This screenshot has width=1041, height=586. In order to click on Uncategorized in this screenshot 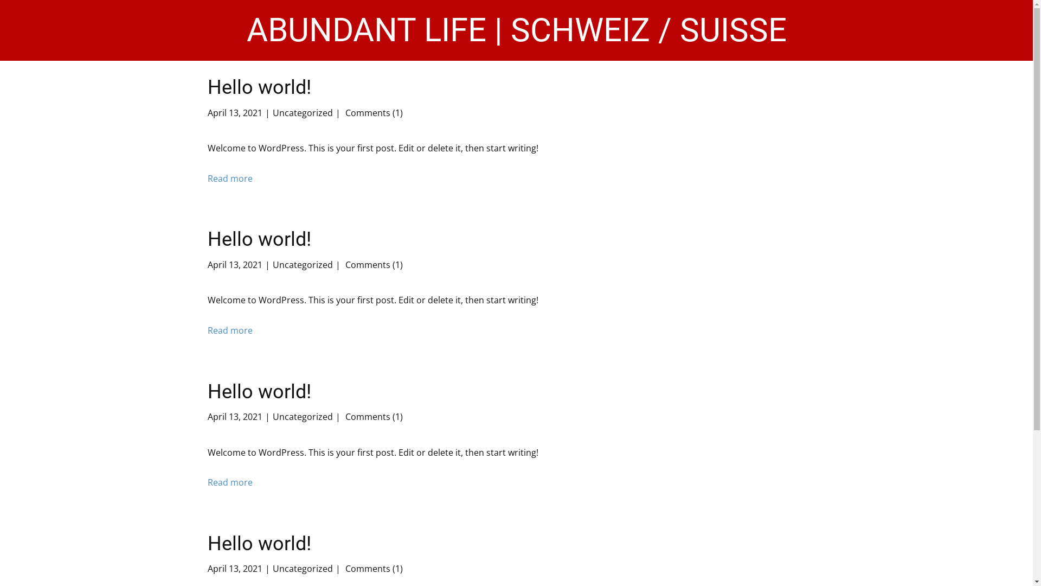, I will do `click(303, 417)`.